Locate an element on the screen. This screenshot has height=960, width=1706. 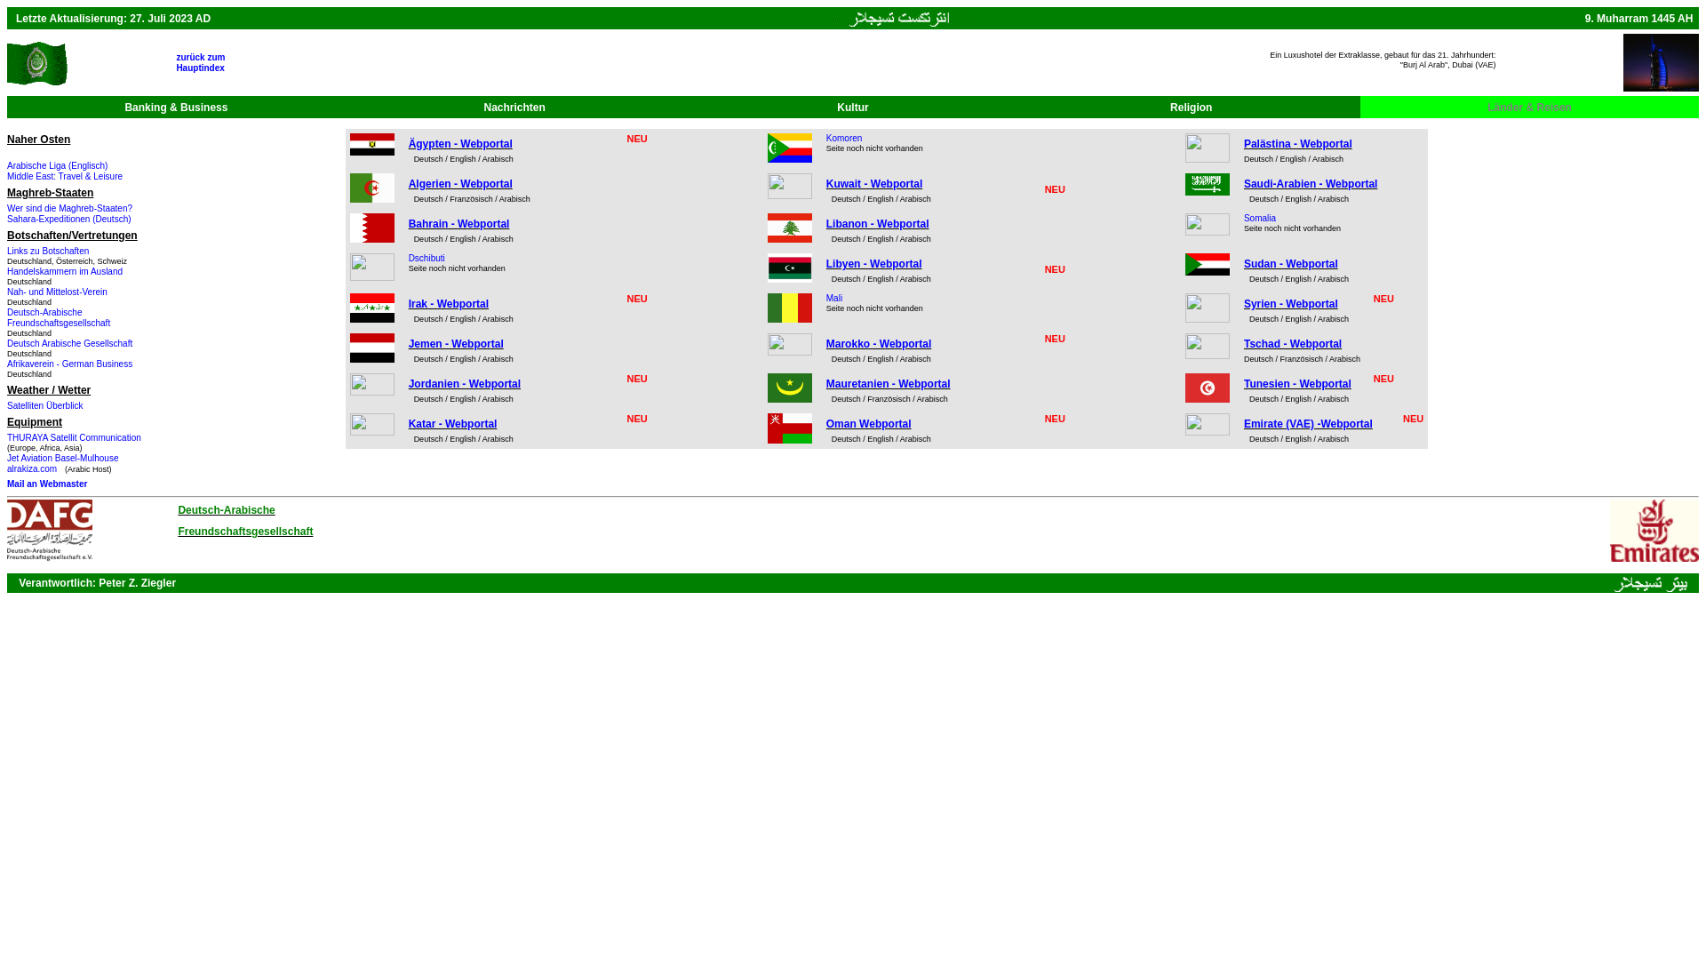
Links zu Botschaften is located at coordinates (48, 251).